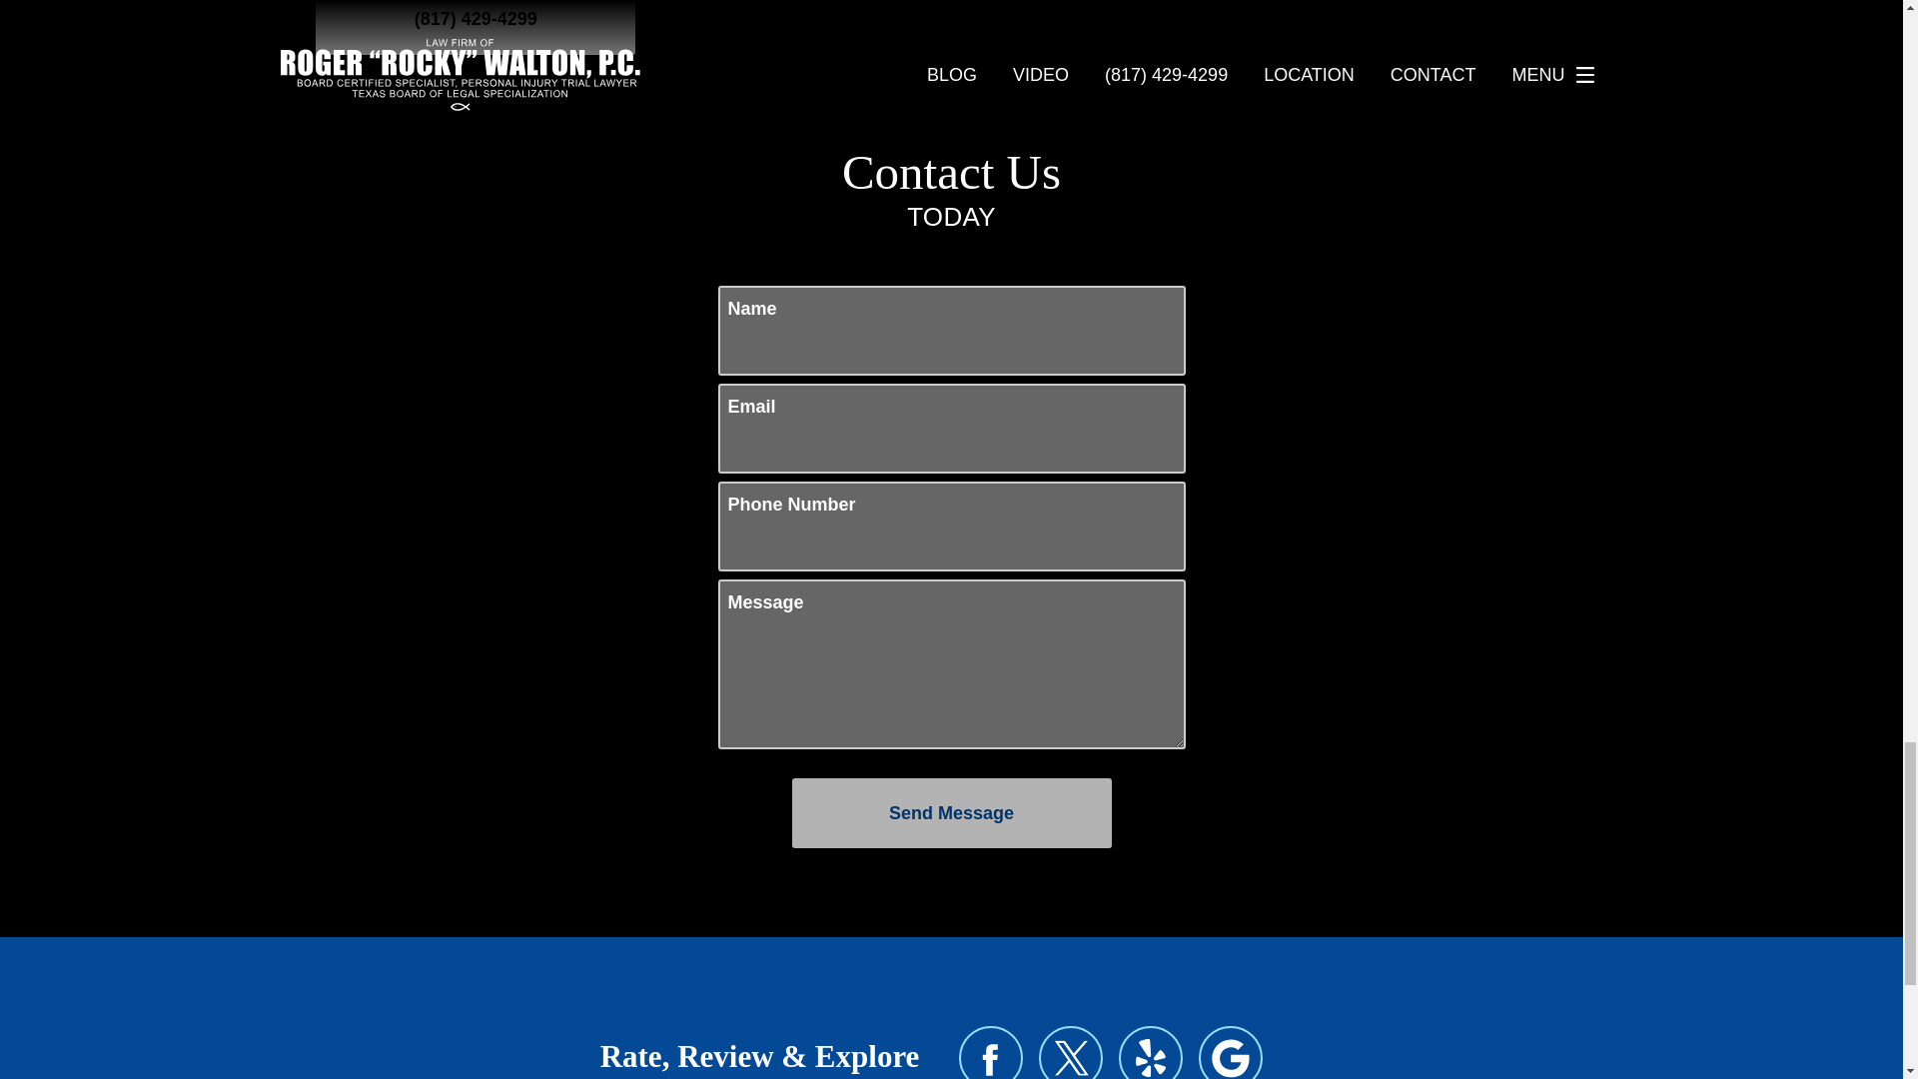  What do you see at coordinates (1231, 1053) in the screenshot?
I see `Google` at bounding box center [1231, 1053].